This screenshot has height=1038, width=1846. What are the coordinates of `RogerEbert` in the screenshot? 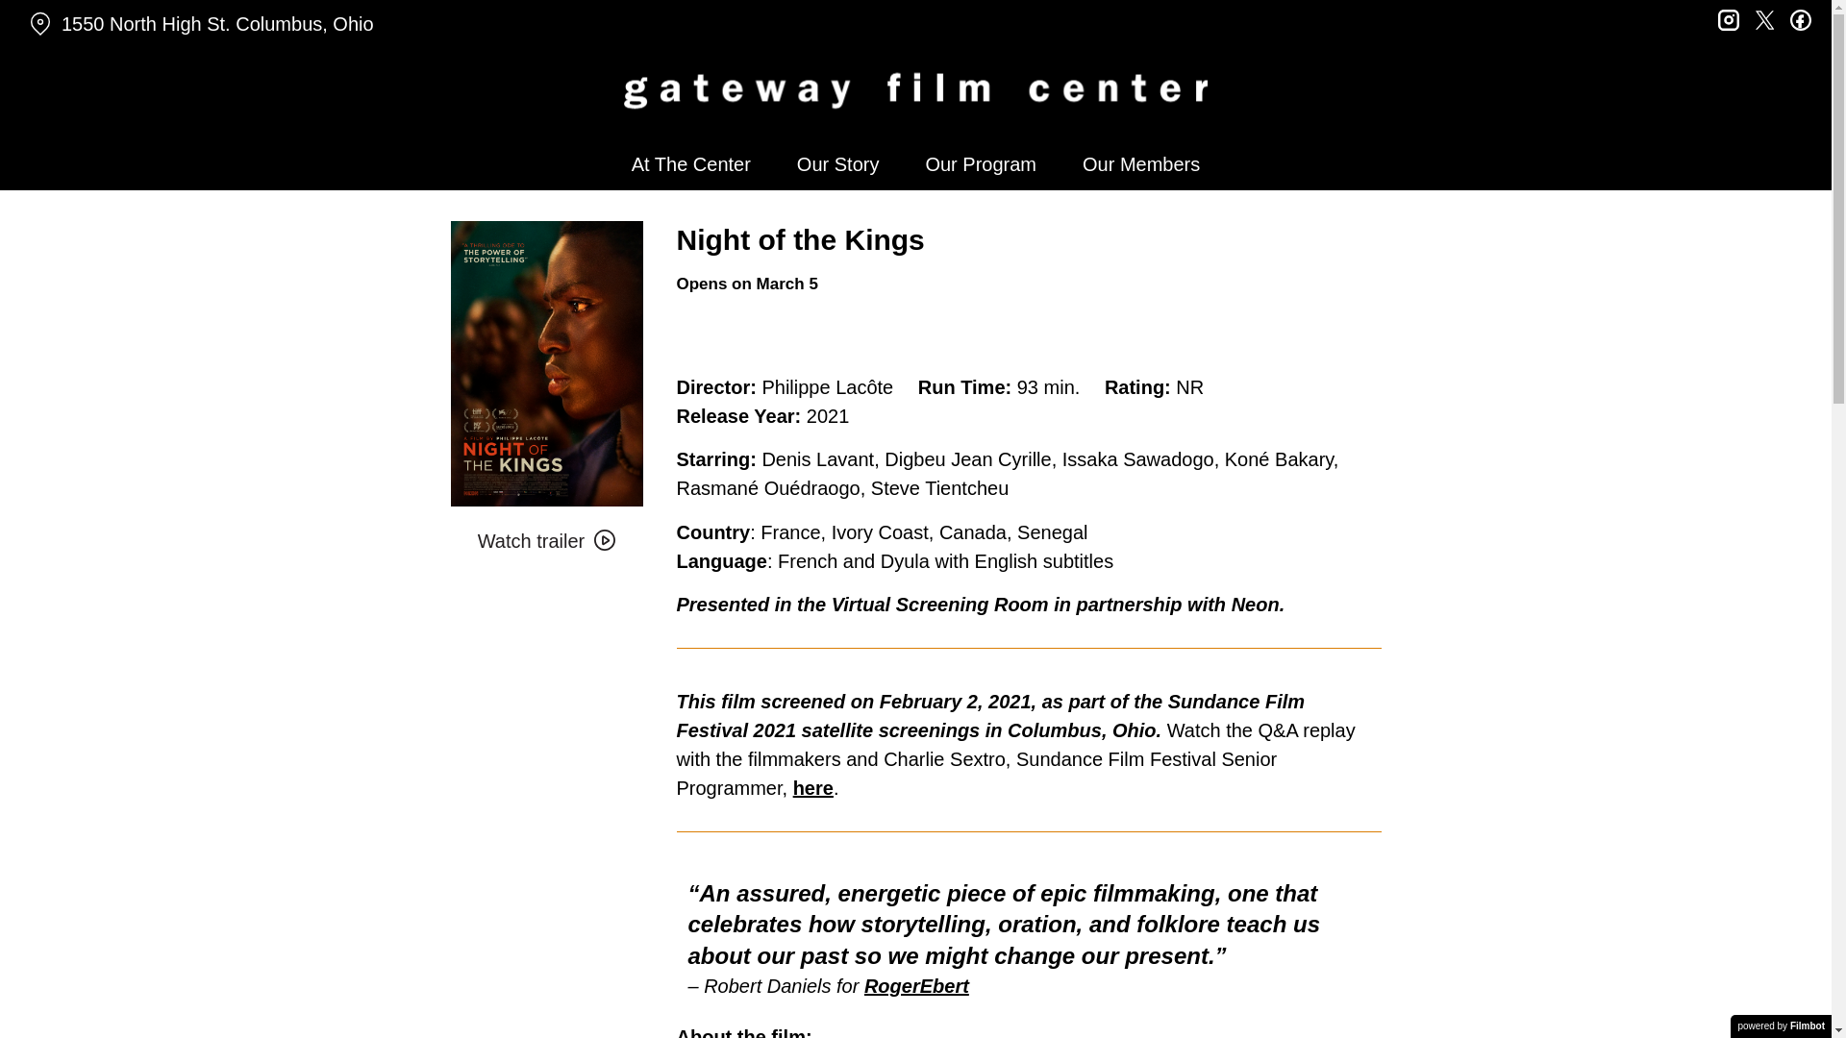 It's located at (916, 986).